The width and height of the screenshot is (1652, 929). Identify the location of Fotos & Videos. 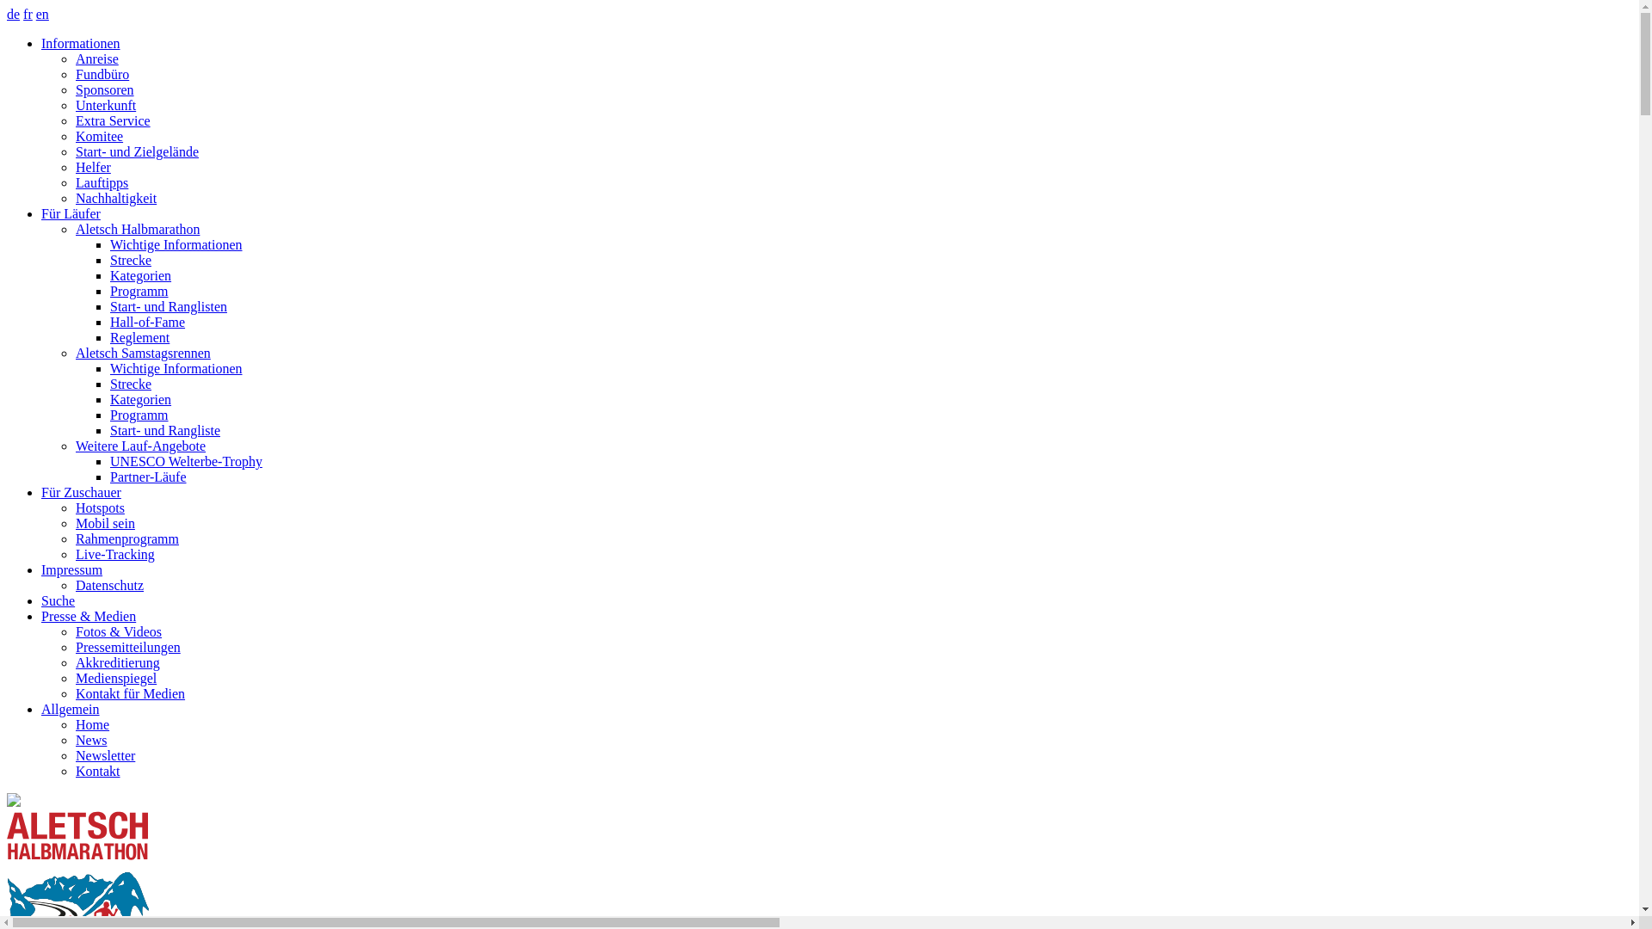
(119, 631).